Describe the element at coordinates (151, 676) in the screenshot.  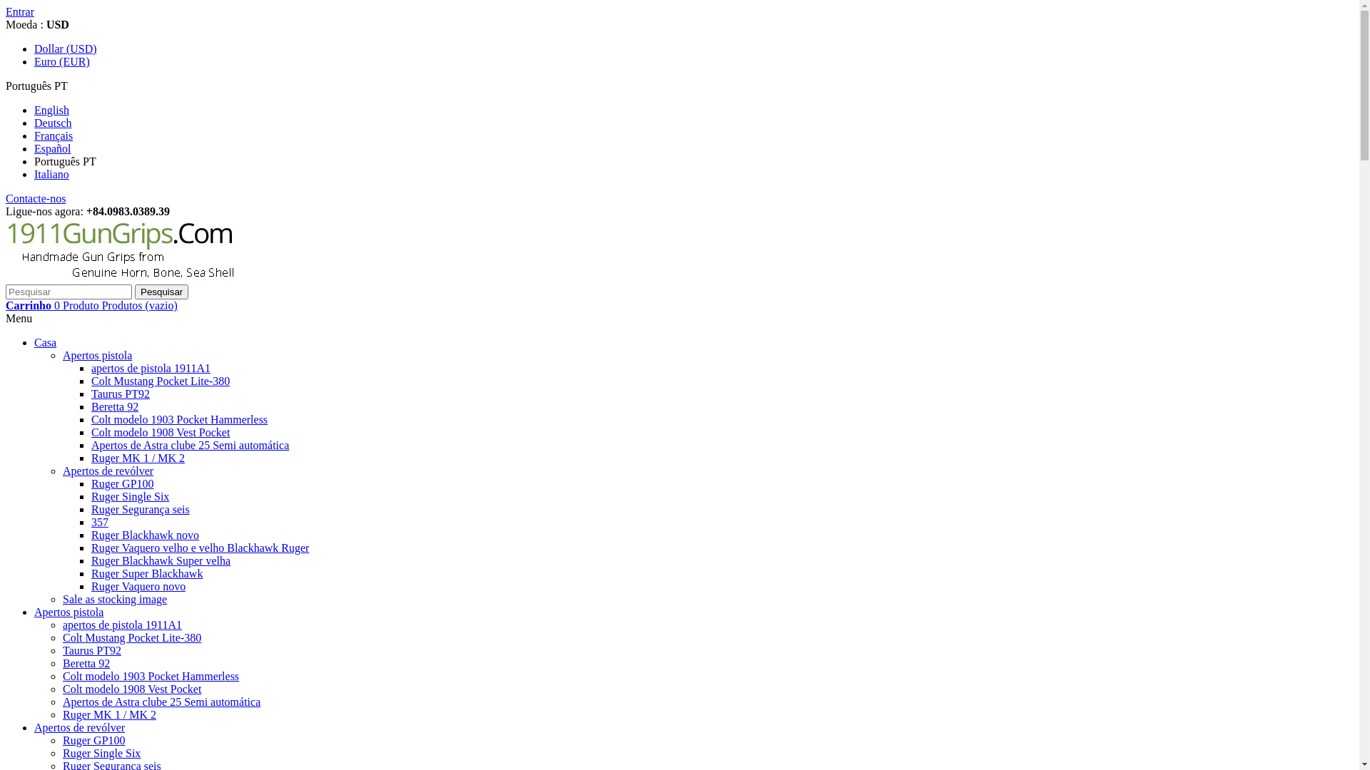
I see `Colt modelo 1903 Pocket Hammerless` at that location.